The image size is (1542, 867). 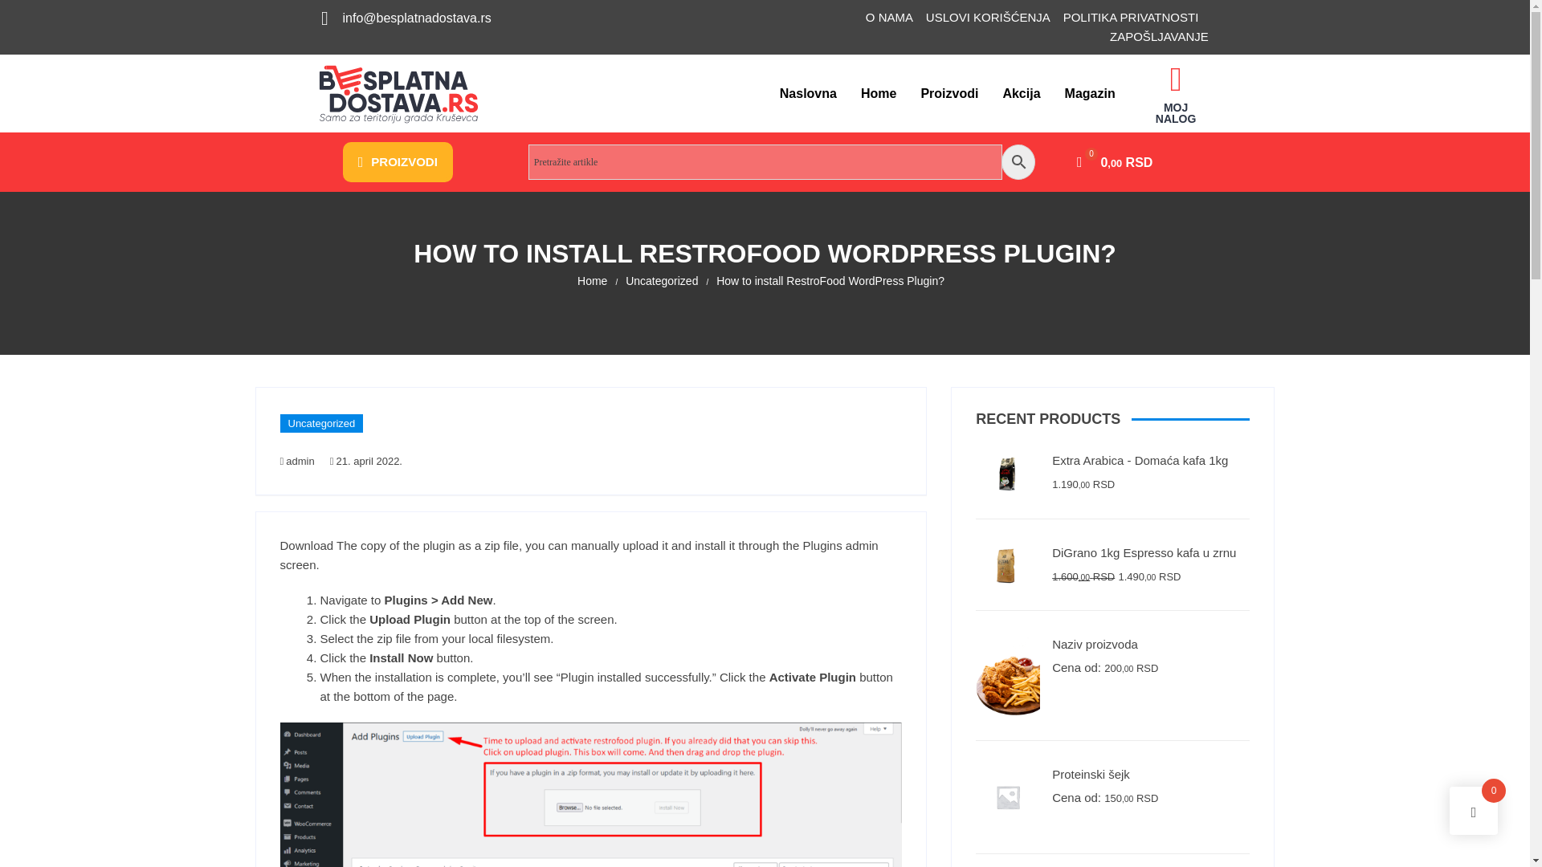 I want to click on How to install RestroFood WordPress Plugin?, so click(x=830, y=281).